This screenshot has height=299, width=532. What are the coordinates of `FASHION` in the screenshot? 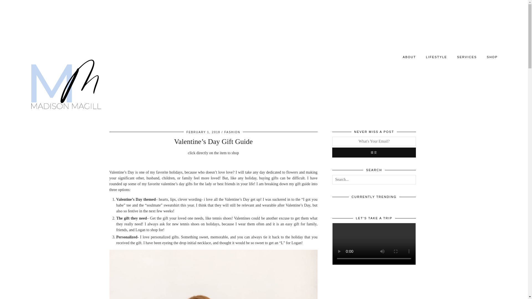 It's located at (232, 132).